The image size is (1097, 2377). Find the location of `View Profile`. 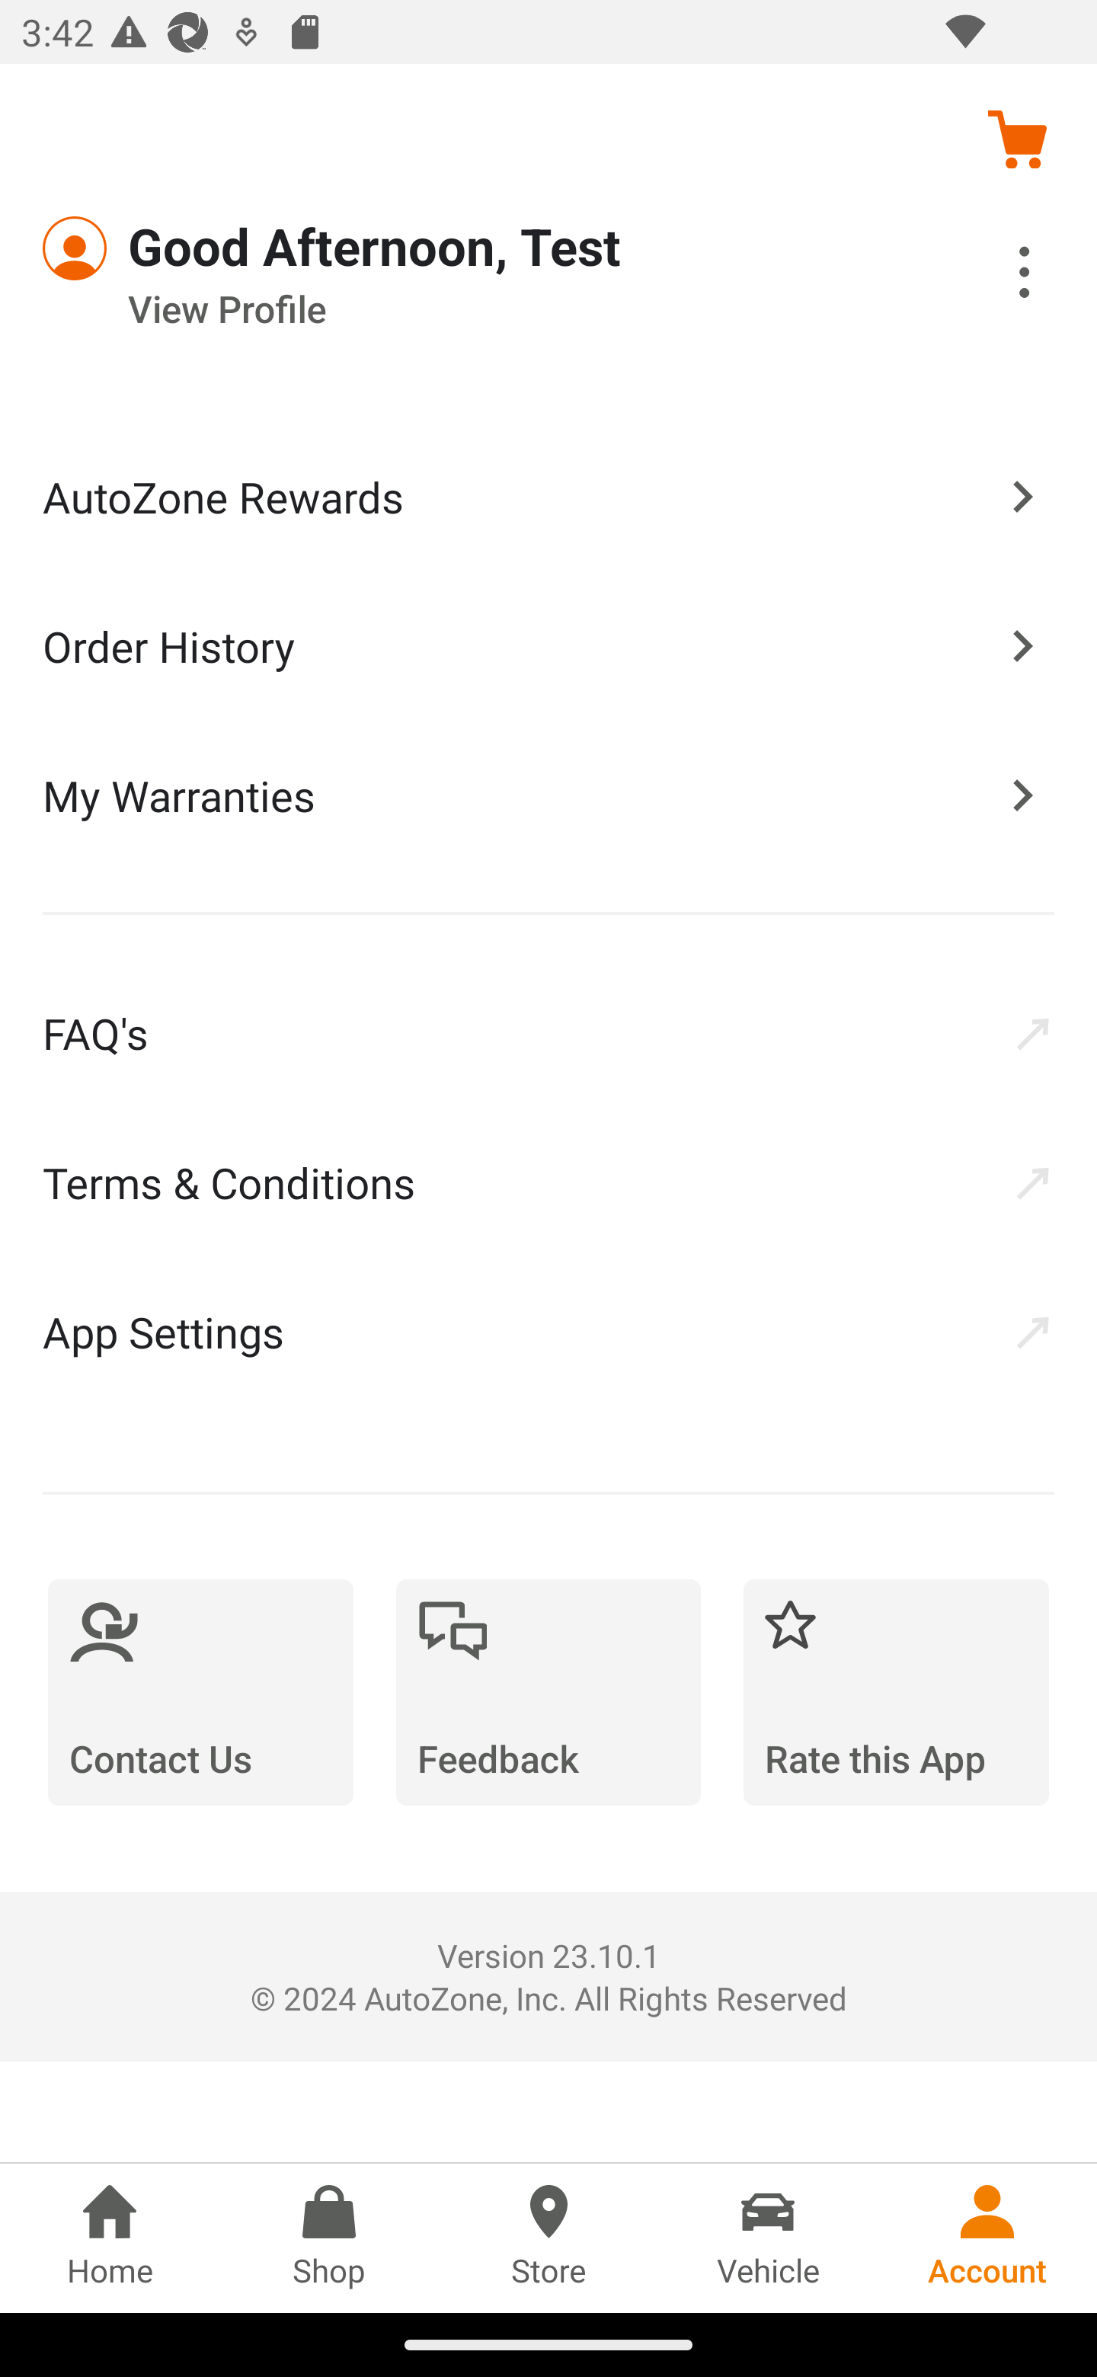

View Profile is located at coordinates (465, 309).